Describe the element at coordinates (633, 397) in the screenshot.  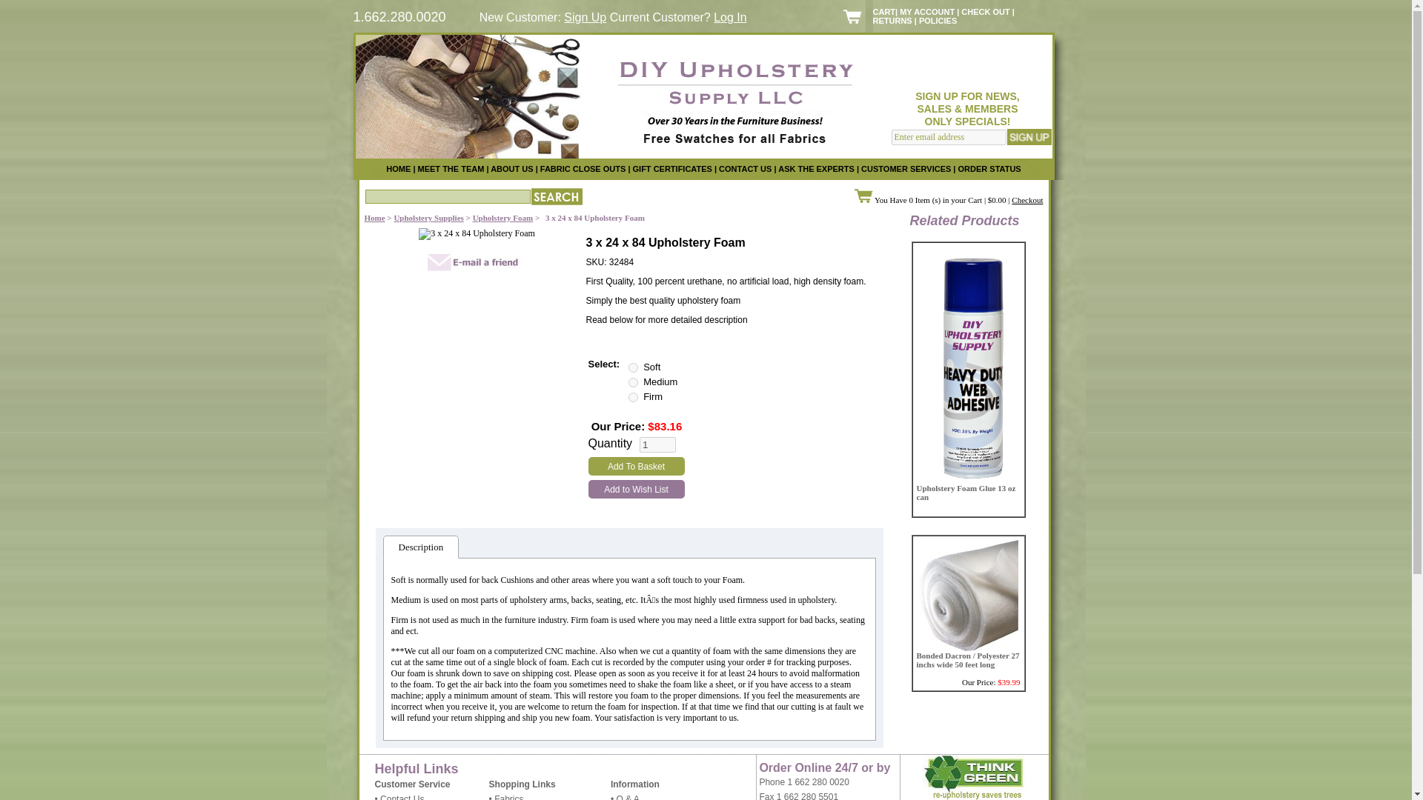
I see `Firm` at that location.